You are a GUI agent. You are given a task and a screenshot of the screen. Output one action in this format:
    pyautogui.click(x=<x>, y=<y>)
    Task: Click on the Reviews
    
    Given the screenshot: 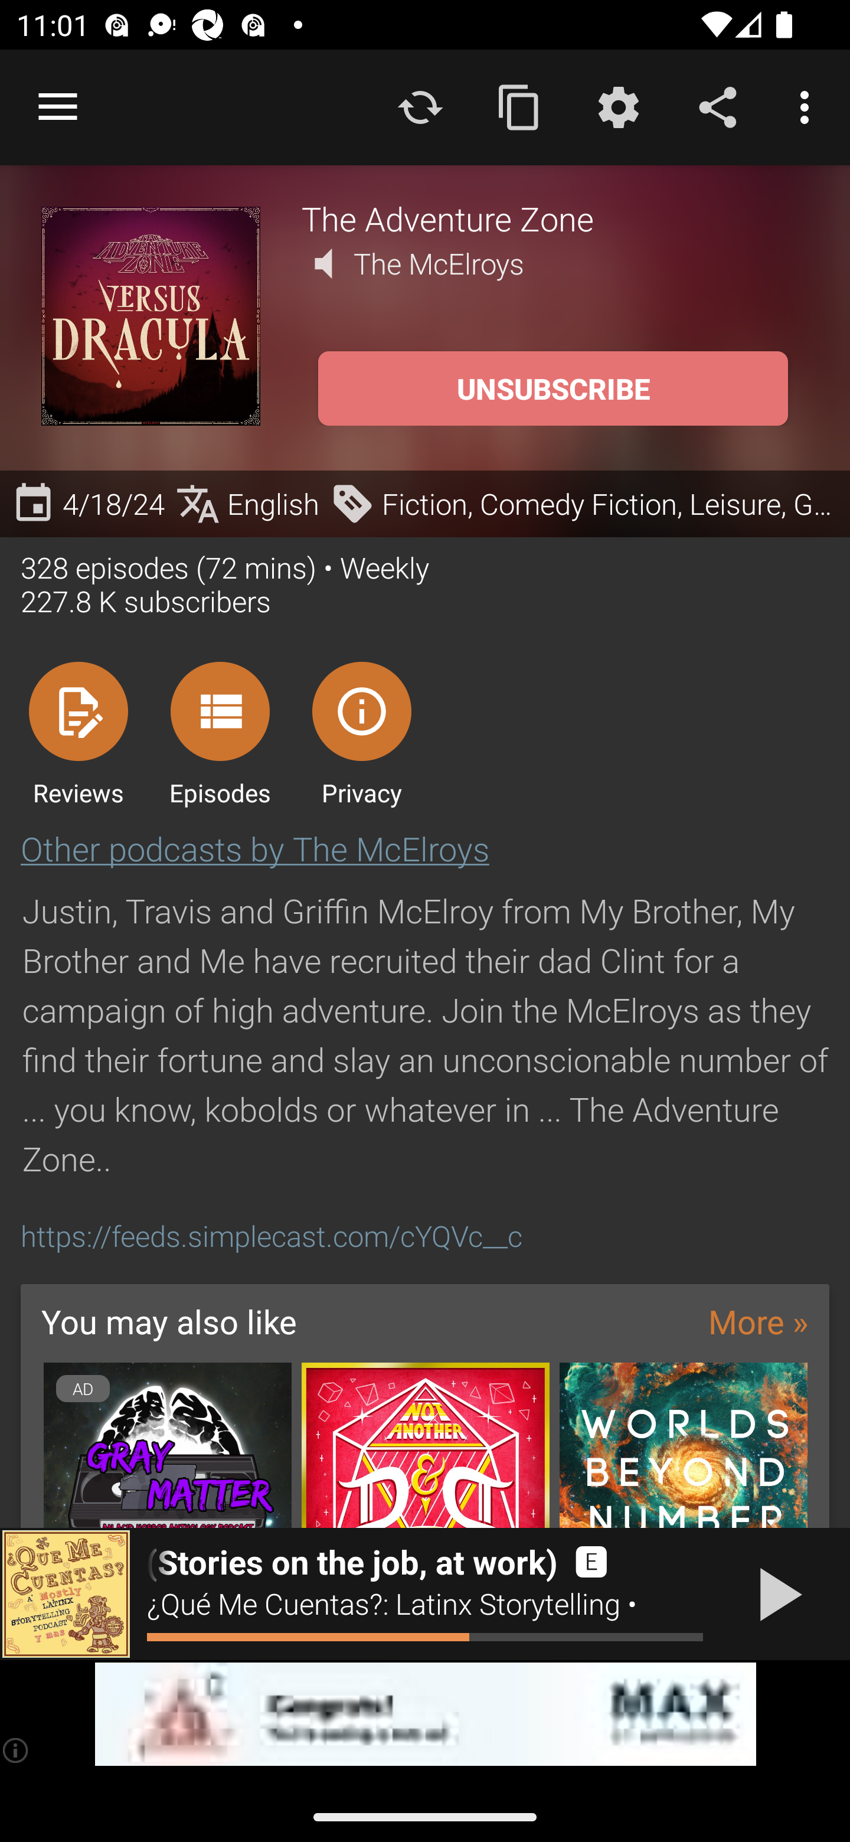 What is the action you would take?
    pyautogui.click(x=78, y=733)
    